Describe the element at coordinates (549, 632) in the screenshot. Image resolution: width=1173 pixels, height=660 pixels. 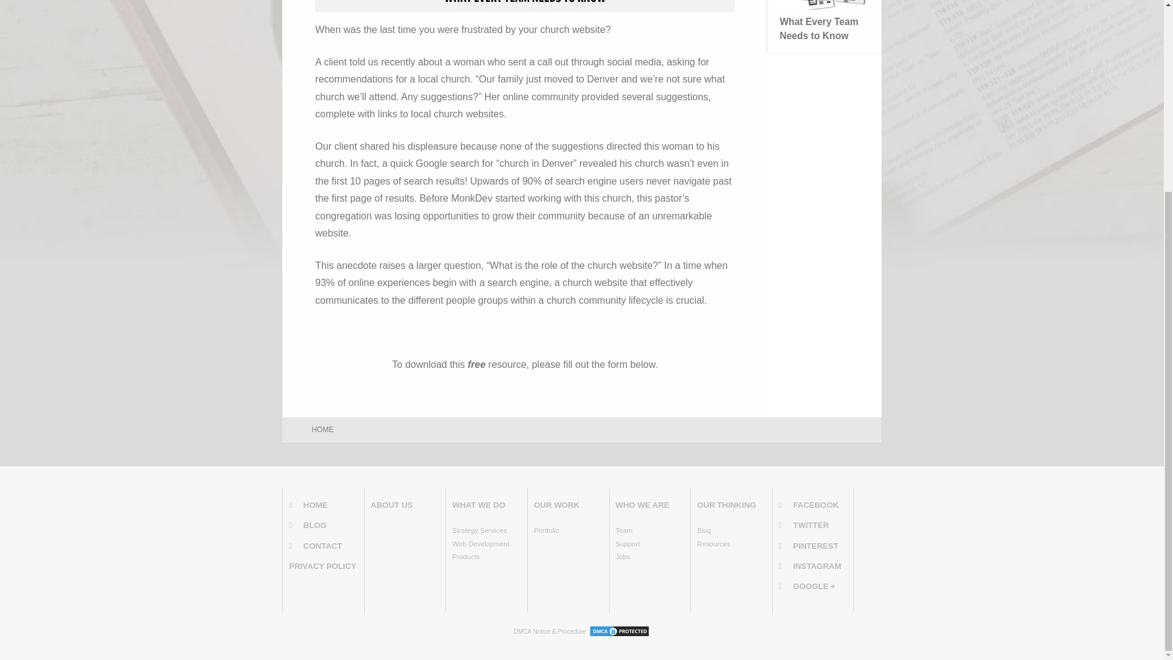
I see `DMCA Notice and Procedure` at that location.